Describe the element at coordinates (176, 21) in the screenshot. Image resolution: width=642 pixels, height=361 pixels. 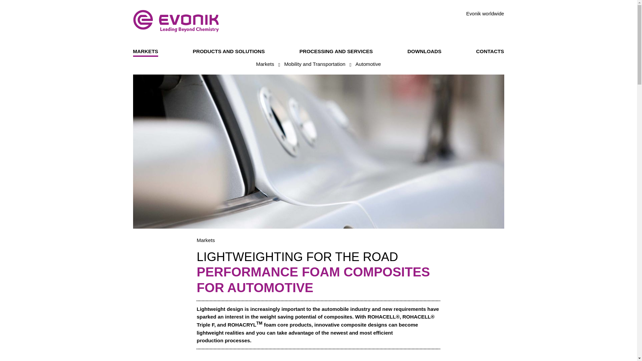
I see `Evonik Industries AG` at that location.